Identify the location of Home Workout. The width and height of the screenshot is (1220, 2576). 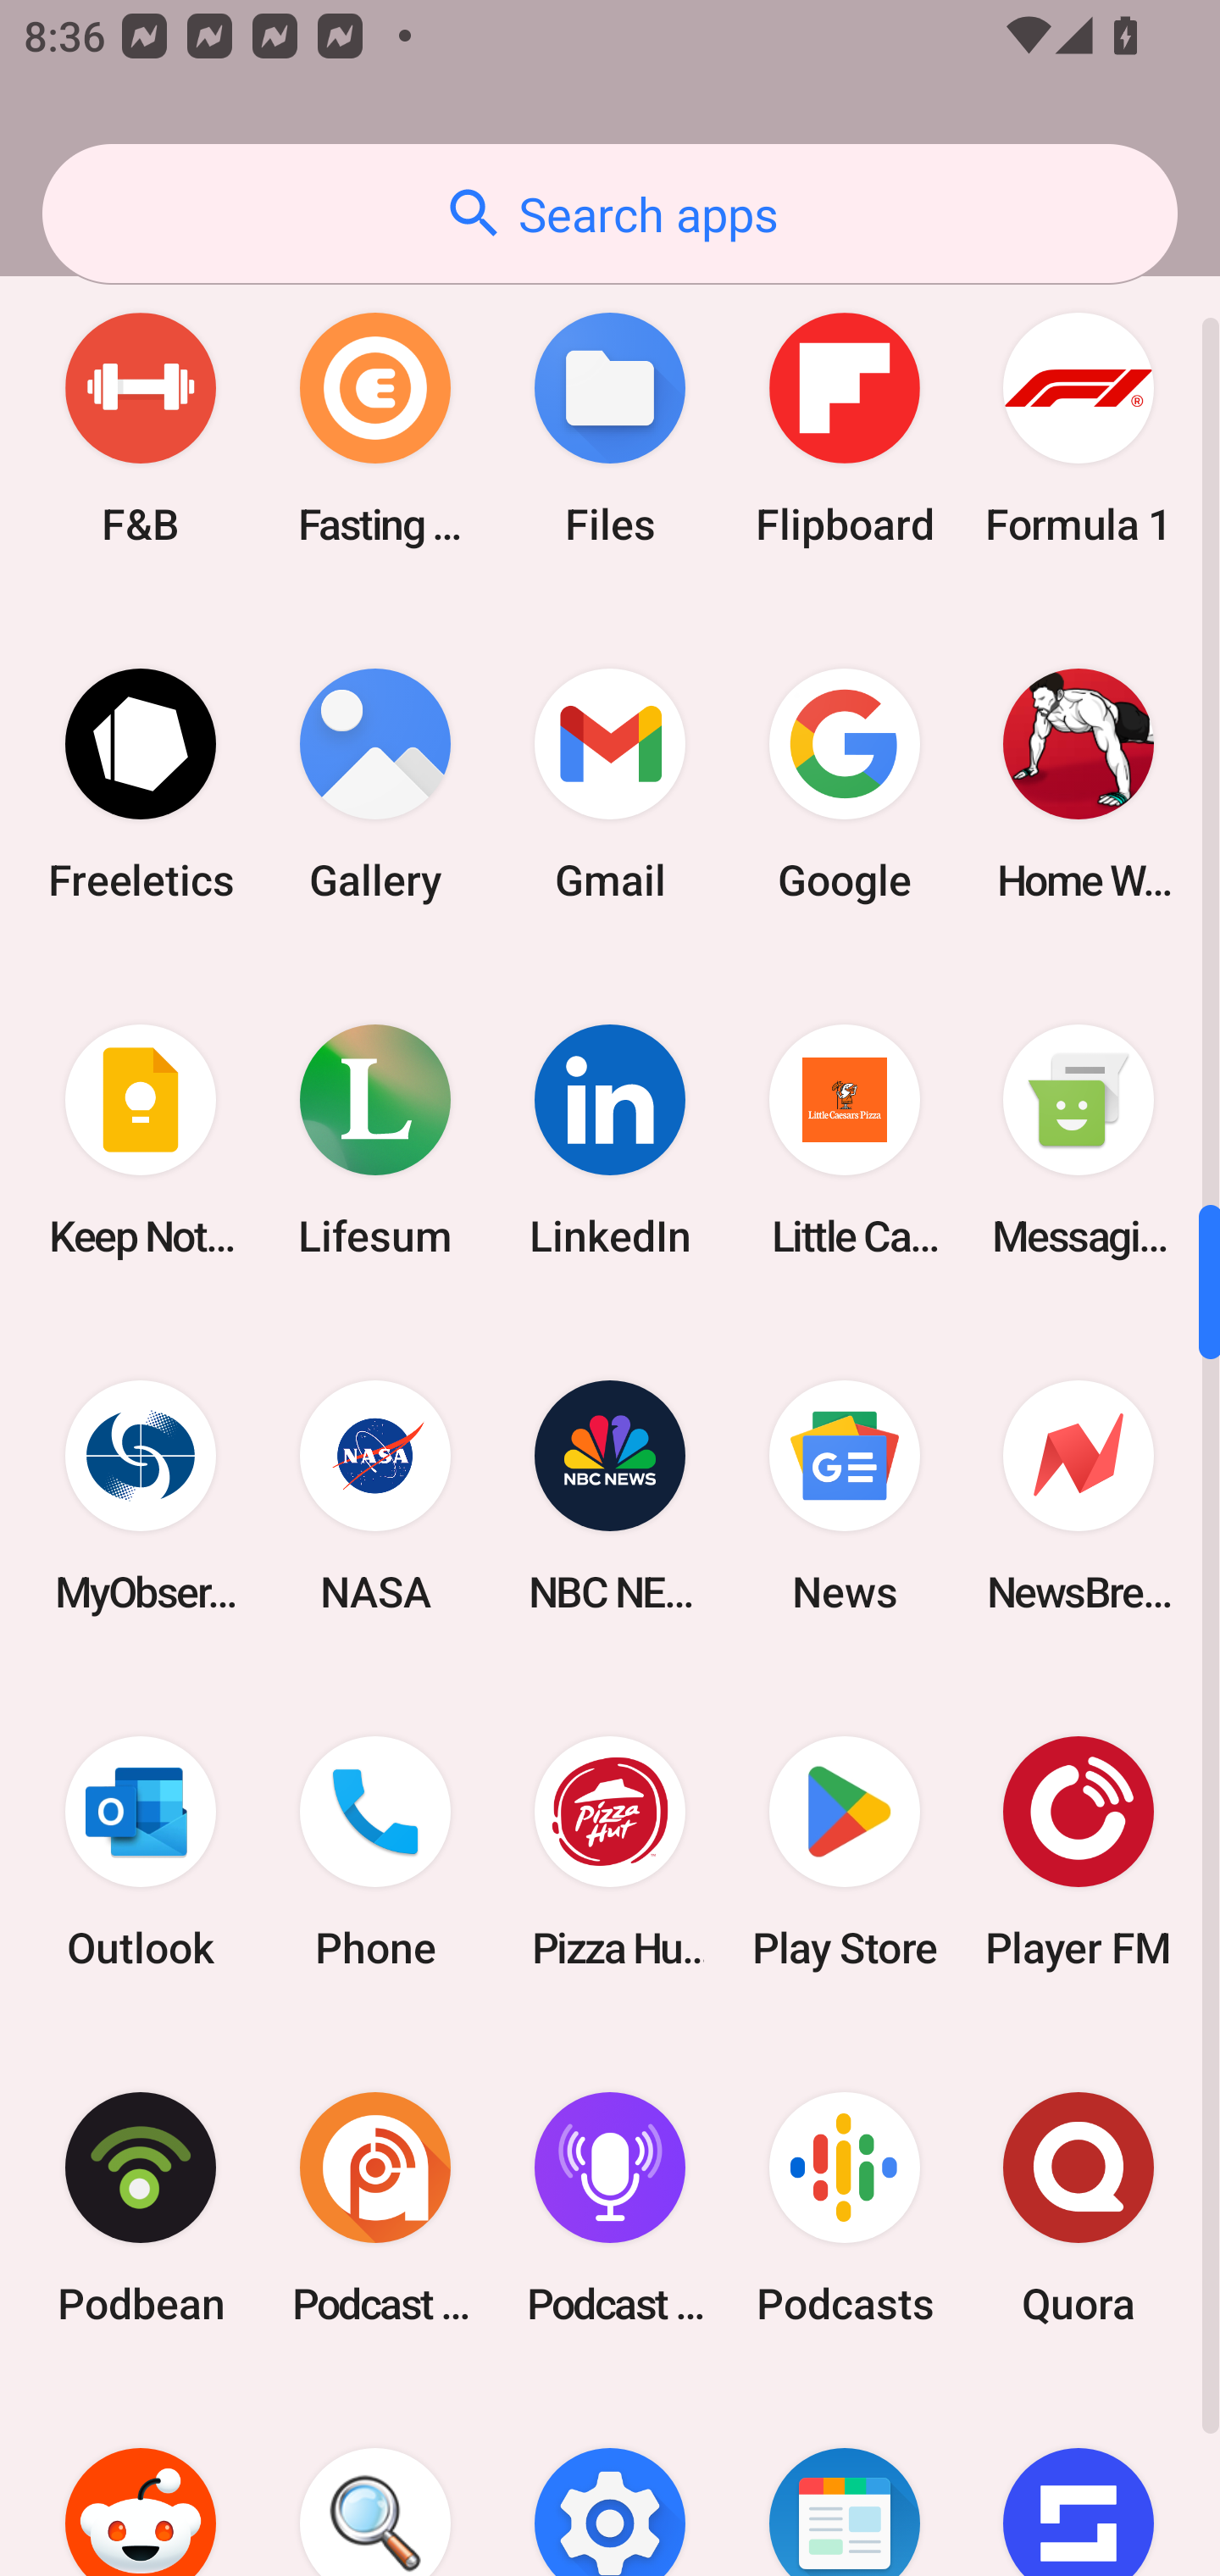
(1079, 785).